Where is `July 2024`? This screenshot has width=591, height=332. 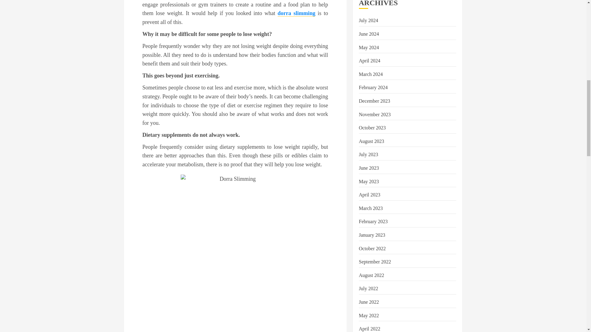
July 2024 is located at coordinates (368, 20).